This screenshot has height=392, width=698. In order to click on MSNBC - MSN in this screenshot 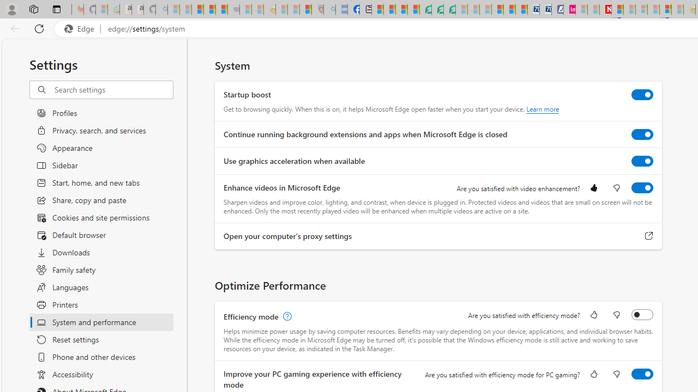, I will do `click(377, 10)`.